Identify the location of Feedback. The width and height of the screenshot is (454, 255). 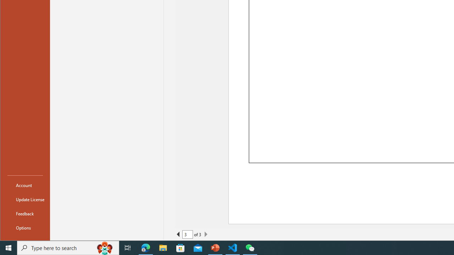
(25, 213).